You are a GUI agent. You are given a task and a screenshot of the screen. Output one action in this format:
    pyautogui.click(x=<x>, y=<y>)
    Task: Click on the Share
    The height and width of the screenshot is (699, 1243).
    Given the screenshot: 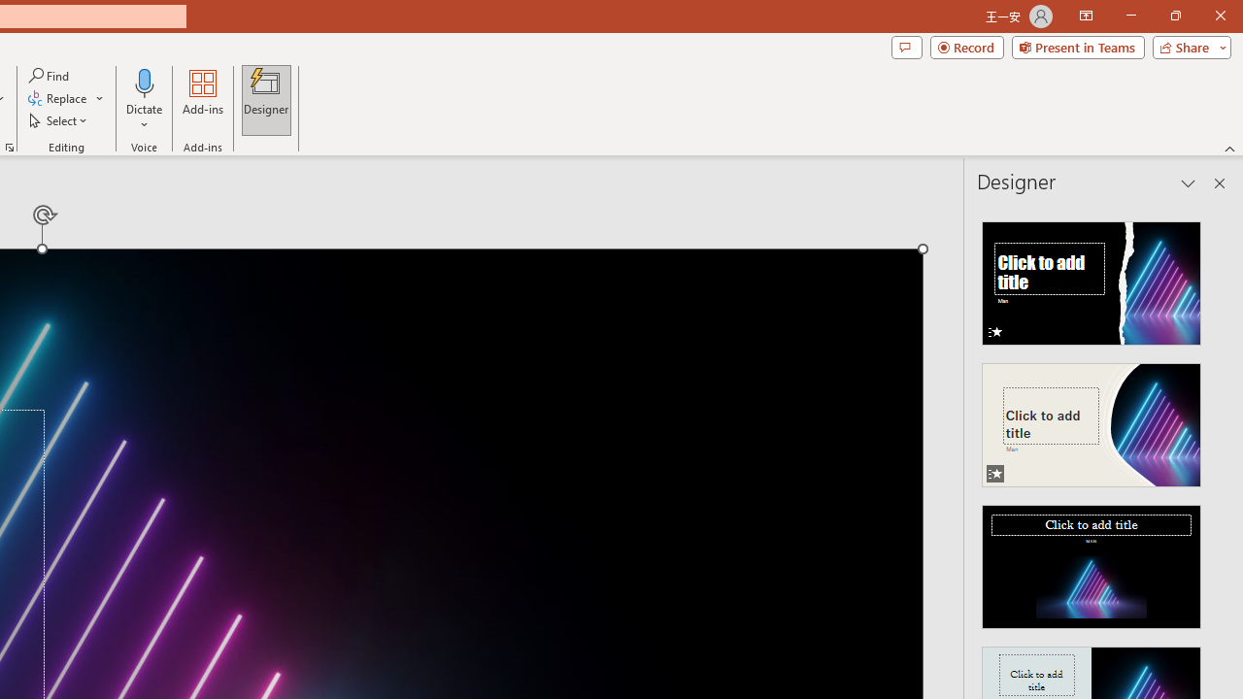 What is the action you would take?
    pyautogui.click(x=1188, y=47)
    